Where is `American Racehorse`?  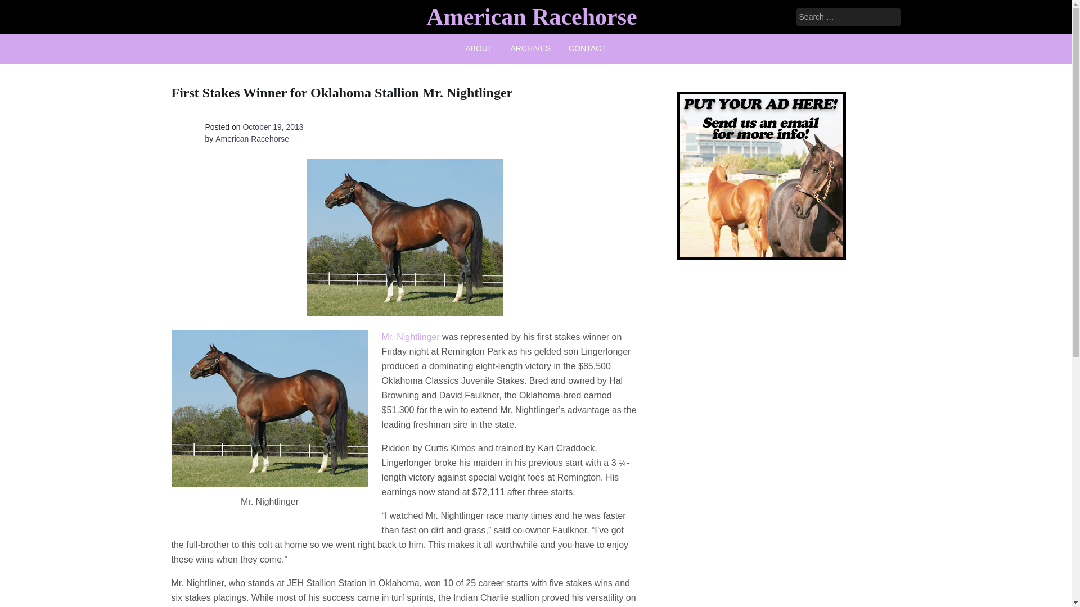
American Racehorse is located at coordinates (252, 138).